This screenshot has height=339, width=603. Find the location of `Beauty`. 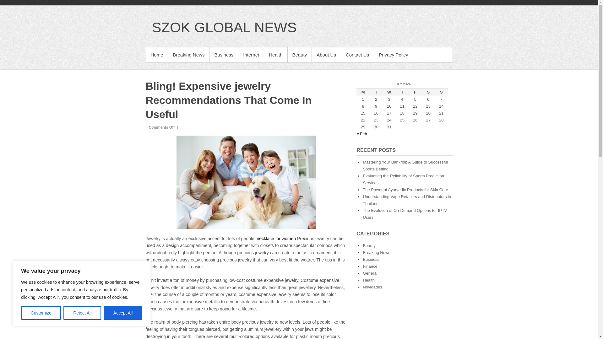

Beauty is located at coordinates (369, 245).